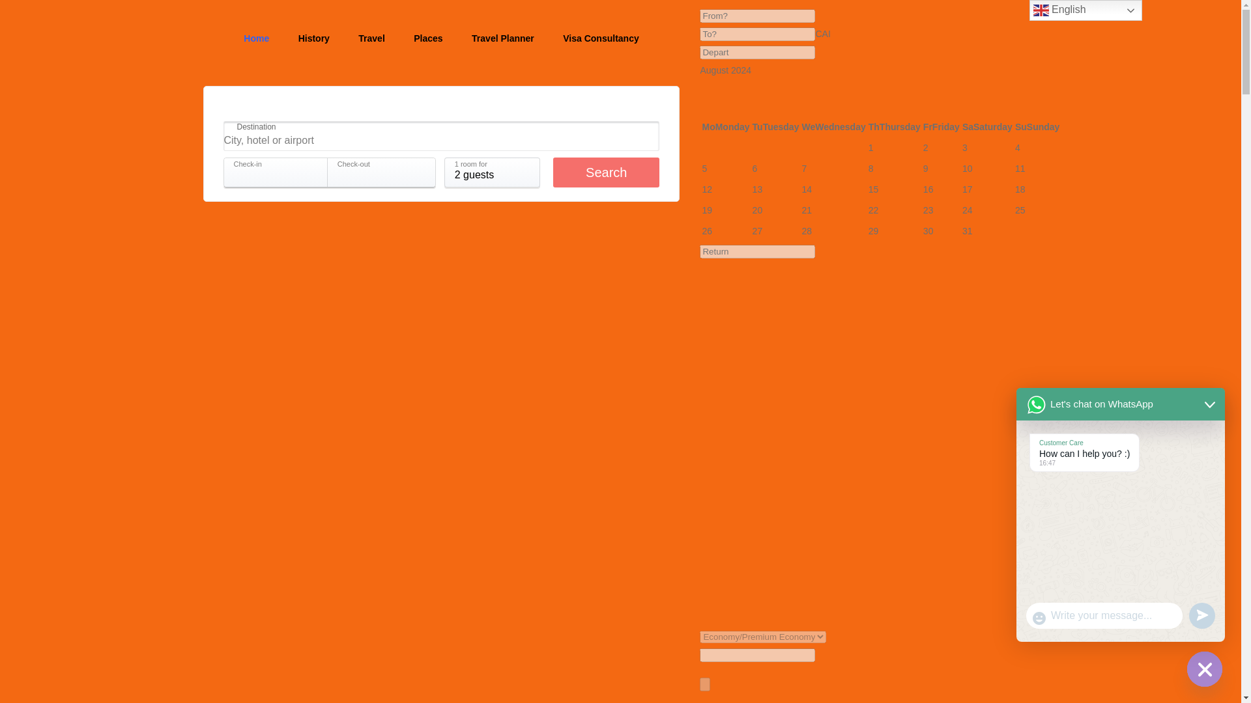 This screenshot has width=1251, height=703. Describe the element at coordinates (600, 38) in the screenshot. I see `Visa Consultancy` at that location.